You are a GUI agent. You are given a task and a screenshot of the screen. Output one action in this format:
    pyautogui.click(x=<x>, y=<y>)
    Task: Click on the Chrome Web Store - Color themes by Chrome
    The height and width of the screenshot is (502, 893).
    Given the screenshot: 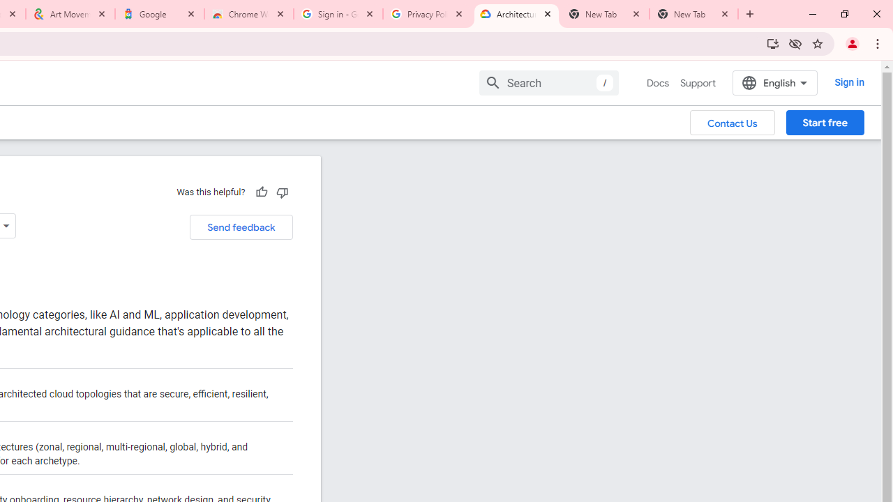 What is the action you would take?
    pyautogui.click(x=249, y=14)
    